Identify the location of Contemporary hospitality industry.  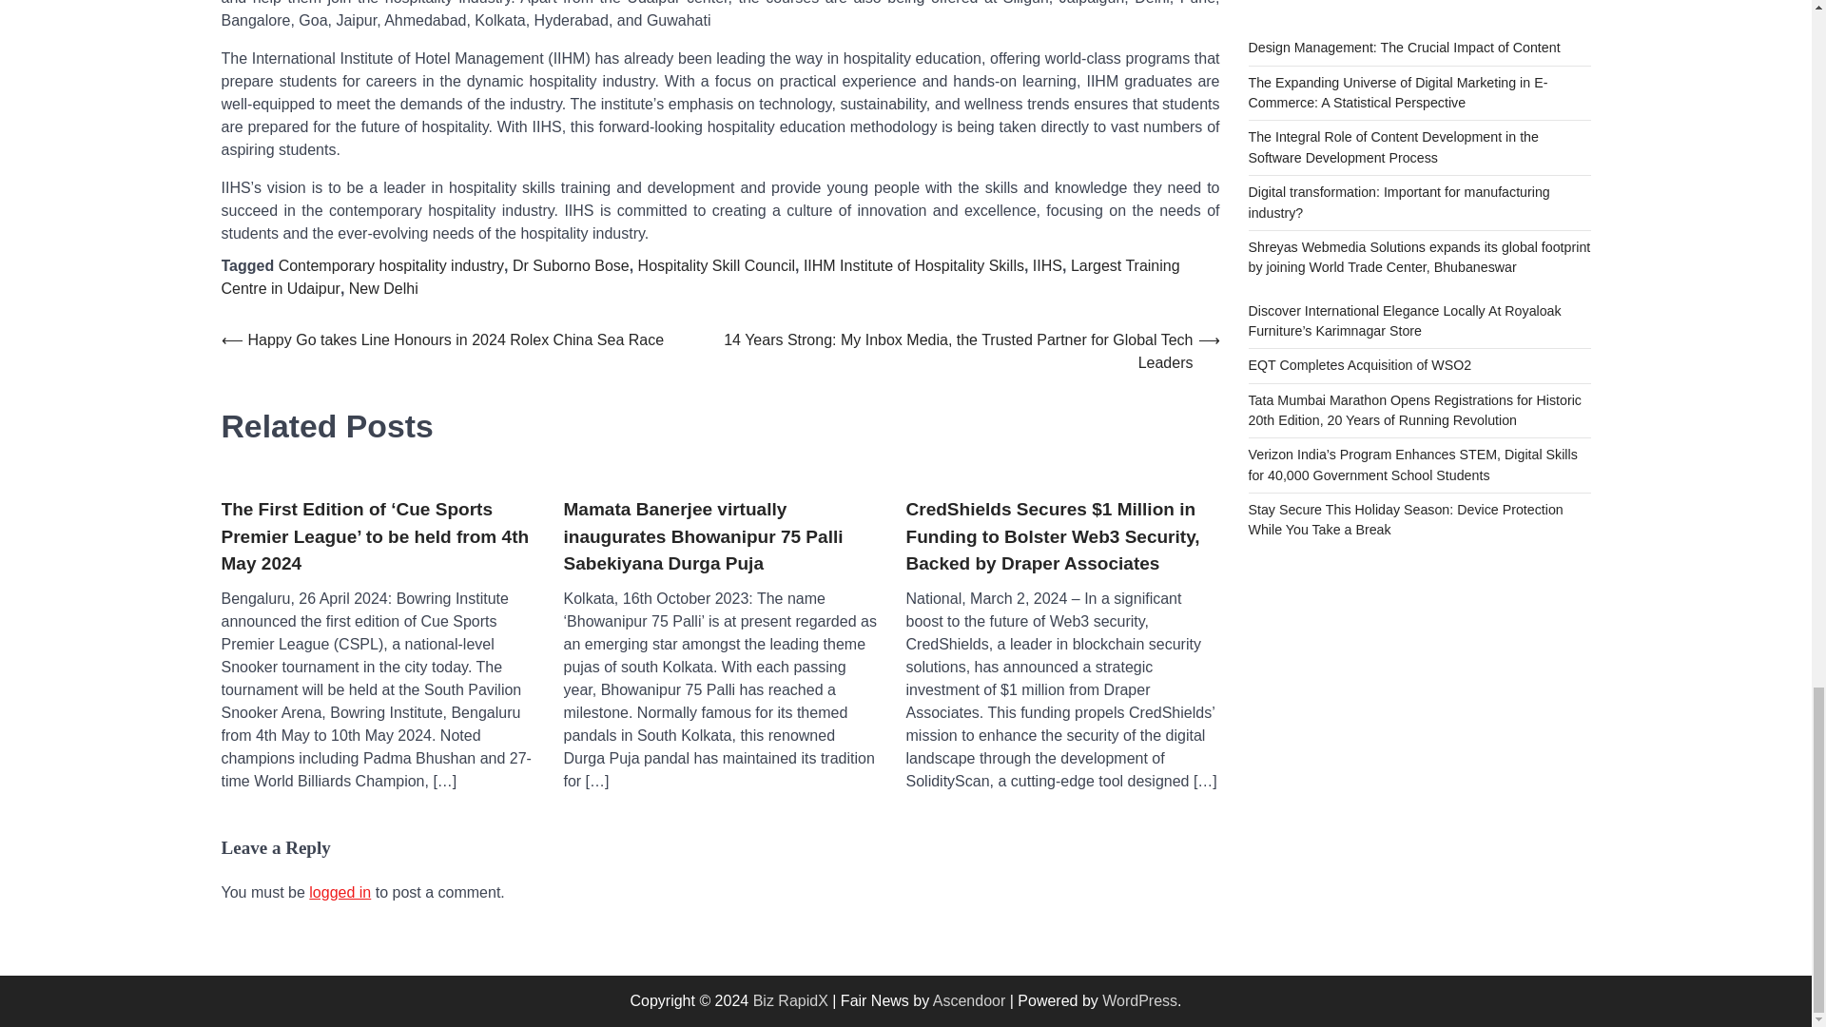
(391, 266).